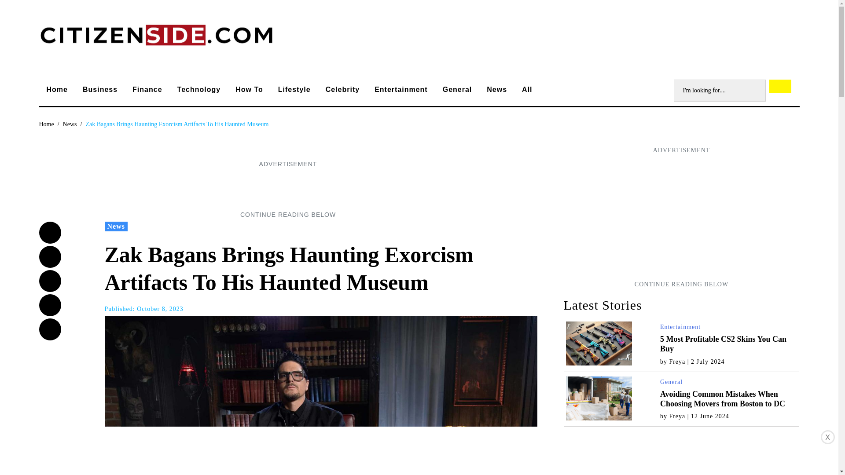 The height and width of the screenshot is (475, 845). Describe the element at coordinates (100, 91) in the screenshot. I see `Business` at that location.